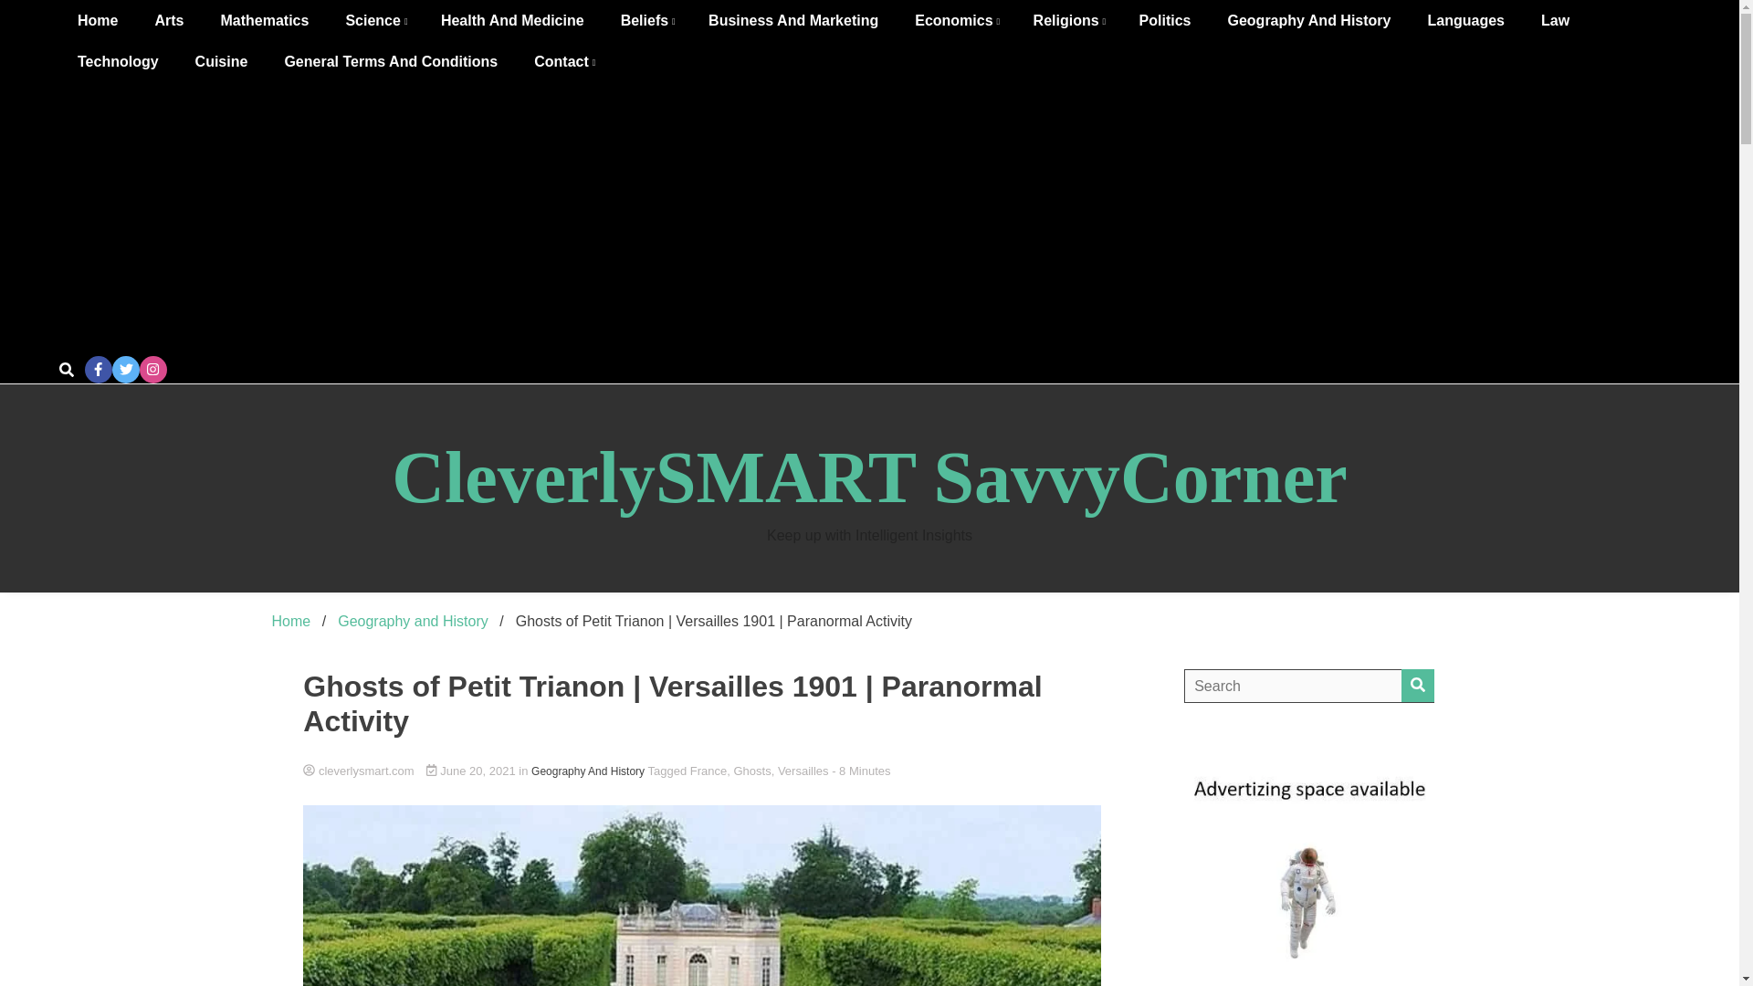 The height and width of the screenshot is (986, 1753). I want to click on Beliefs, so click(646, 20).